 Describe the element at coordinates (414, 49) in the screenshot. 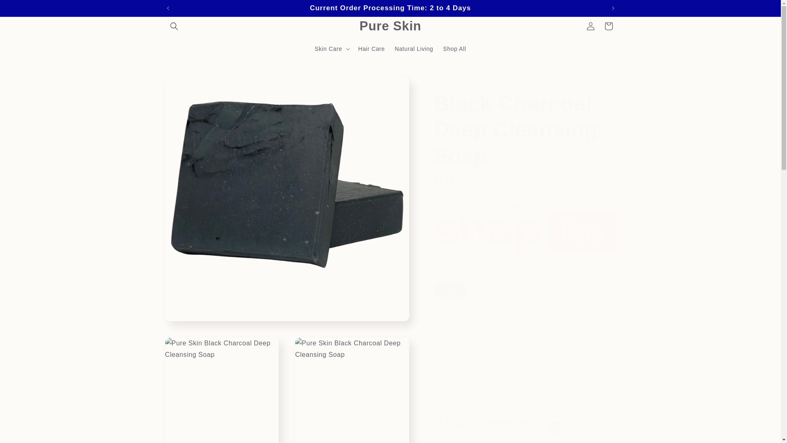

I see `Natural Living` at that location.